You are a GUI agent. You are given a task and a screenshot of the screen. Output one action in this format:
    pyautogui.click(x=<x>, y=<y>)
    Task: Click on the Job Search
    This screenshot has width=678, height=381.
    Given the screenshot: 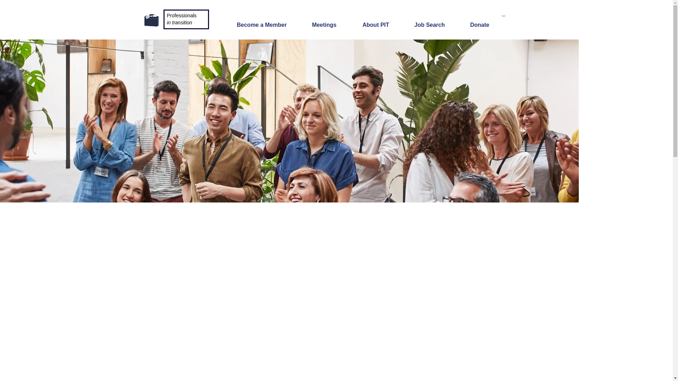 What is the action you would take?
    pyautogui.click(x=436, y=22)
    